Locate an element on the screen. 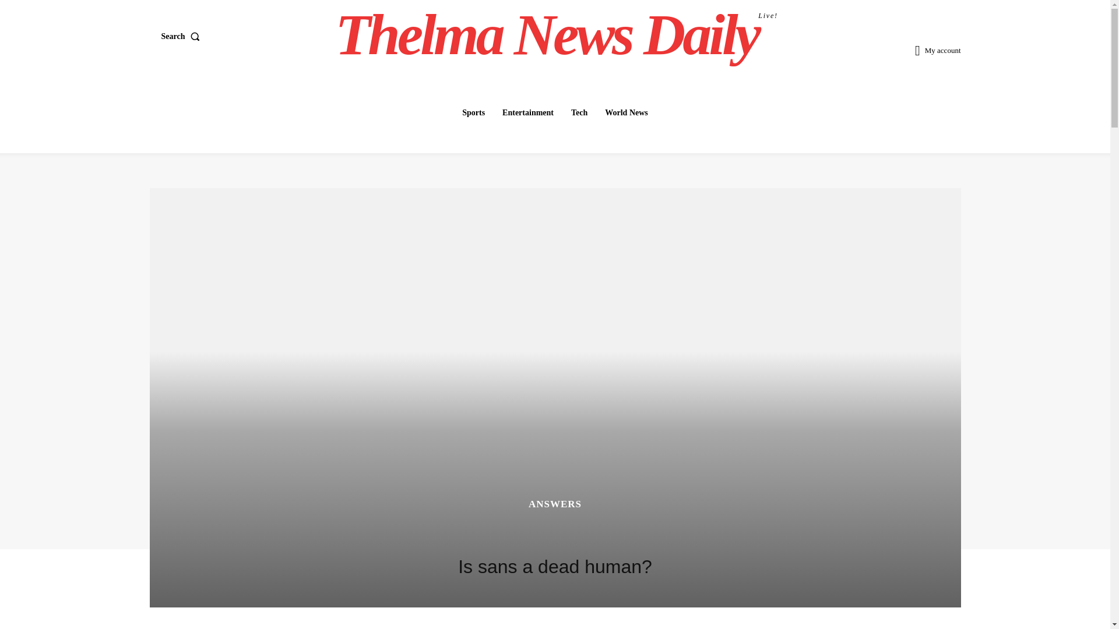  Entertainment is located at coordinates (557, 35).